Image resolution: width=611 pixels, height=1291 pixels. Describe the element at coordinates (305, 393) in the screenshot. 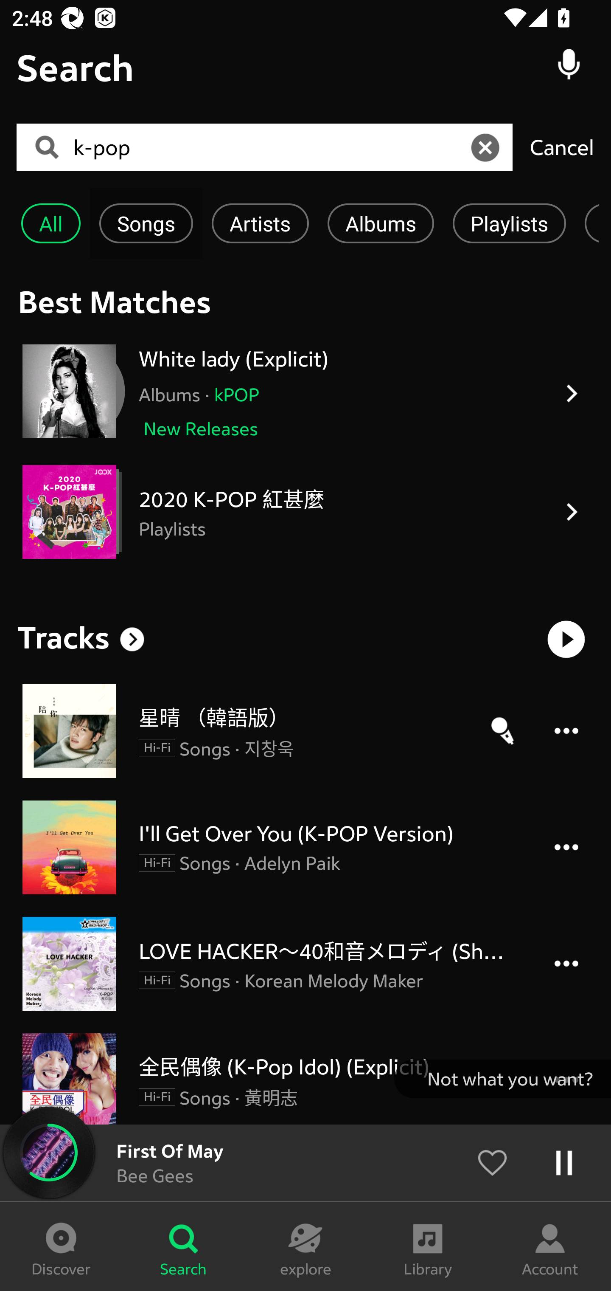

I see `White lady (Explicit) Albums · kPOP New Releases` at that location.